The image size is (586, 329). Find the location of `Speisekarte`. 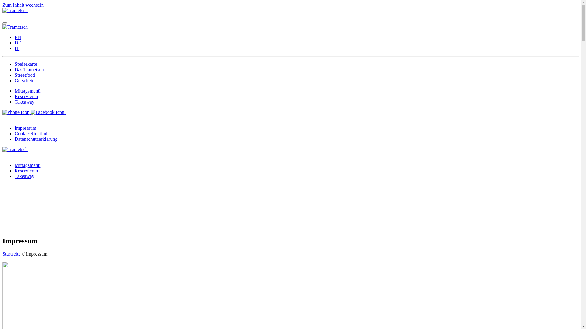

Speisekarte is located at coordinates (26, 64).